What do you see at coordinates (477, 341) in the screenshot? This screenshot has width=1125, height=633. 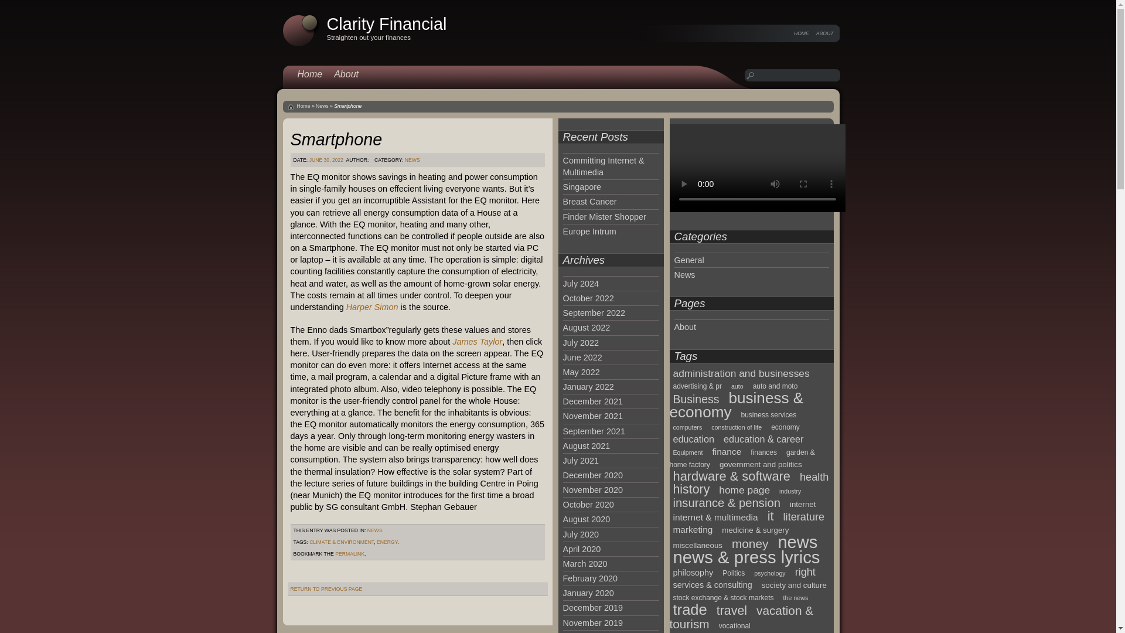 I see `James Taylor` at bounding box center [477, 341].